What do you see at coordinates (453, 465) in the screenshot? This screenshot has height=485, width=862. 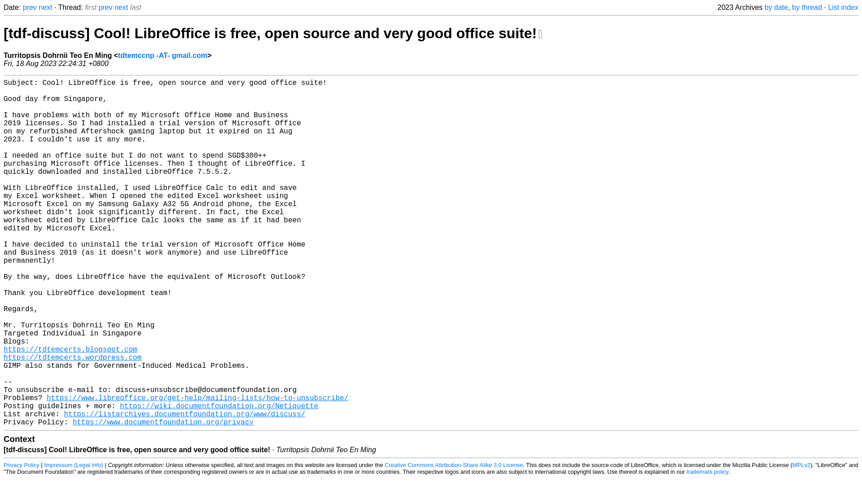 I see `Creative Commons Attribution-Share Alike 3.0 License` at bounding box center [453, 465].